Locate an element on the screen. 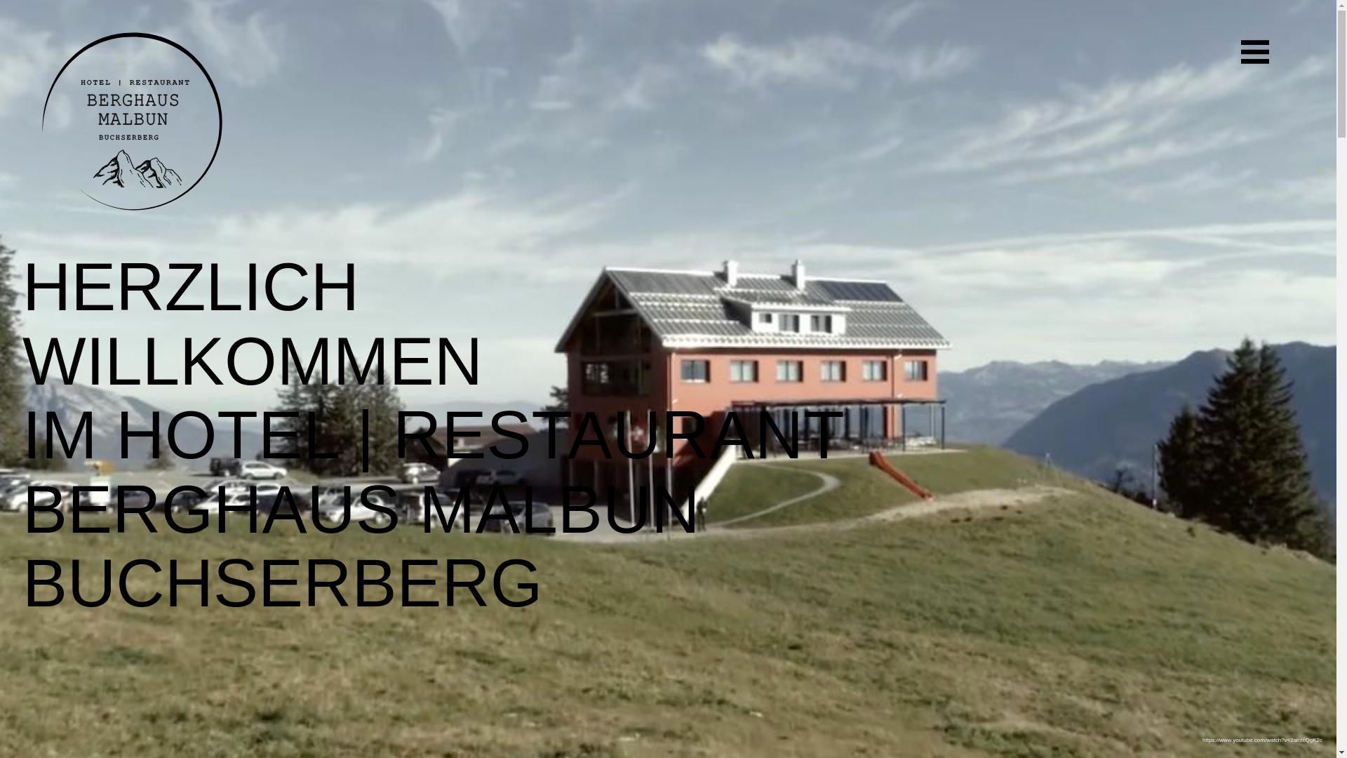 The image size is (1347, 758). HERZLICH
WILLKOMMEN is located at coordinates (253, 324).